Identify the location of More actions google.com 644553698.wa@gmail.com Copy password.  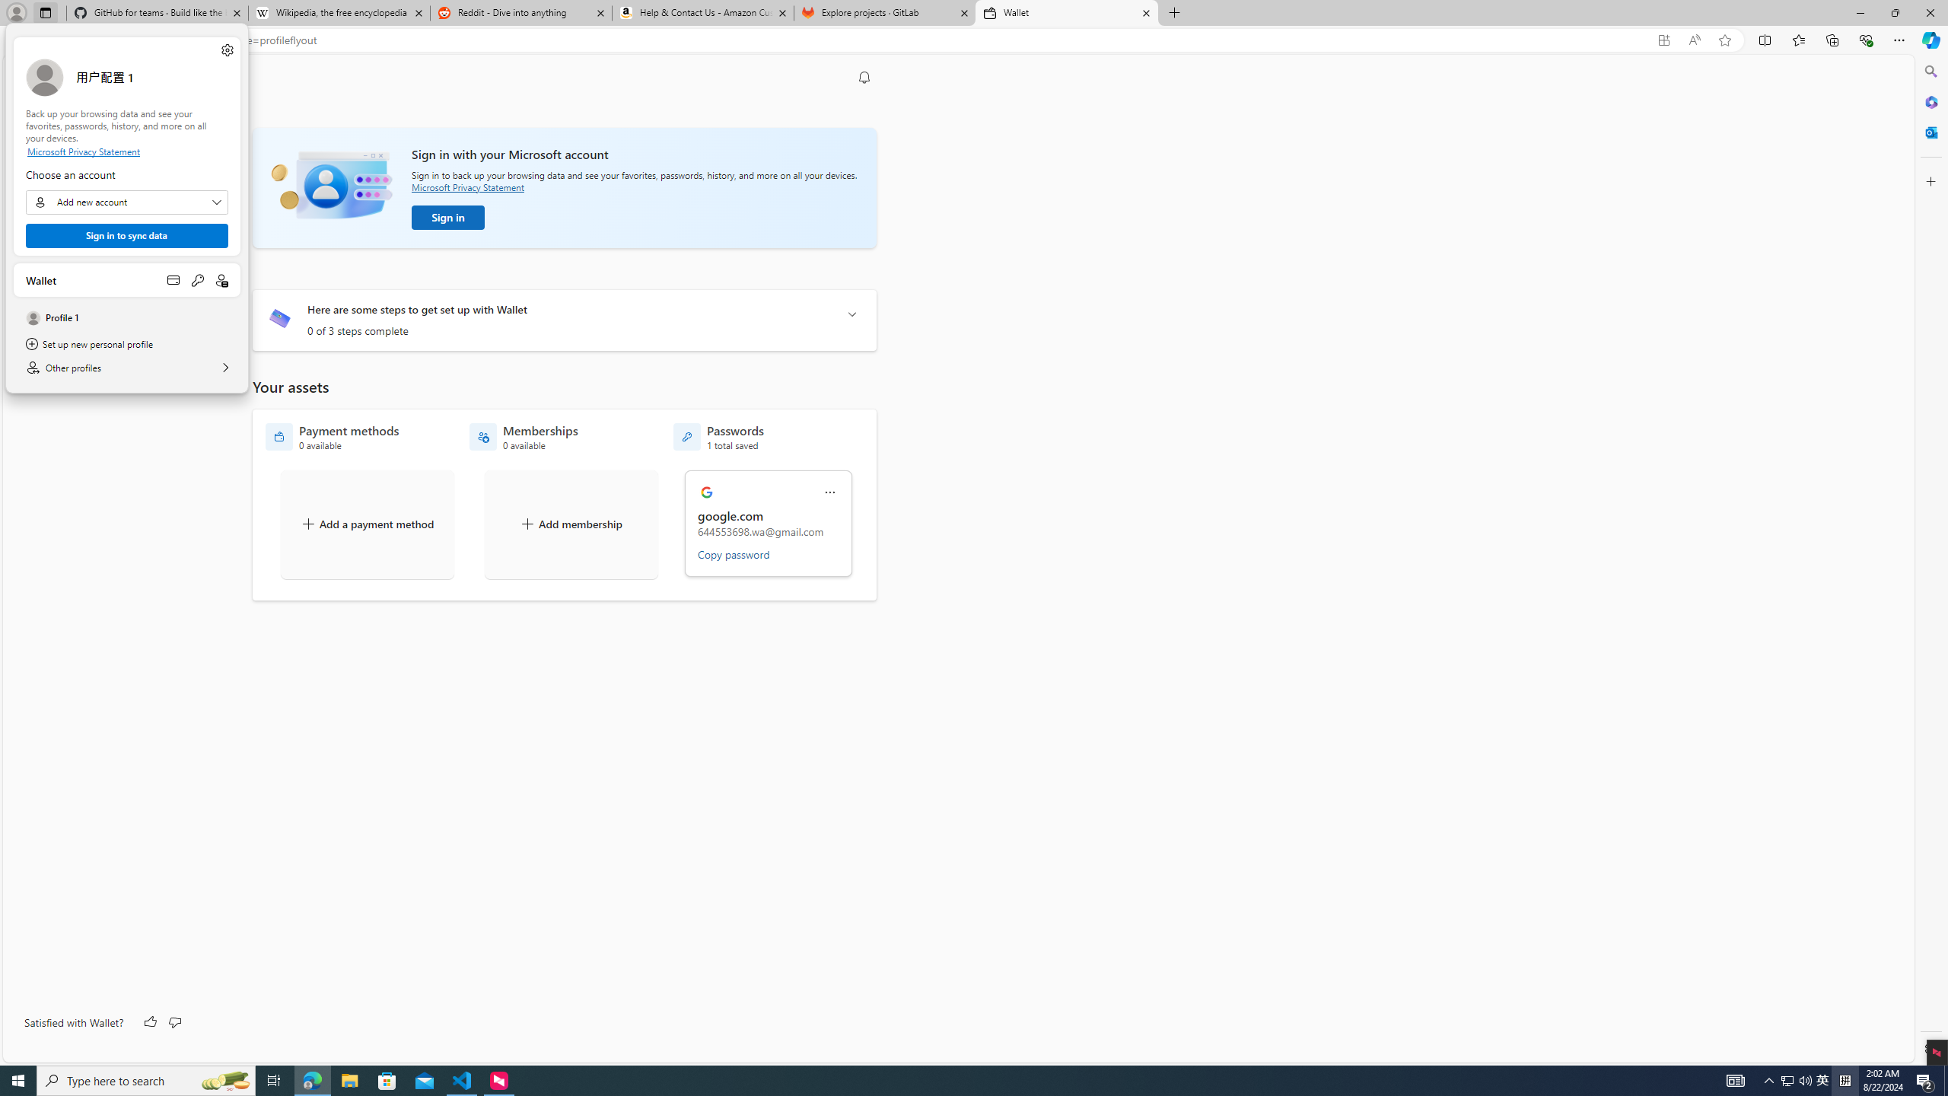
(1770, 1081).